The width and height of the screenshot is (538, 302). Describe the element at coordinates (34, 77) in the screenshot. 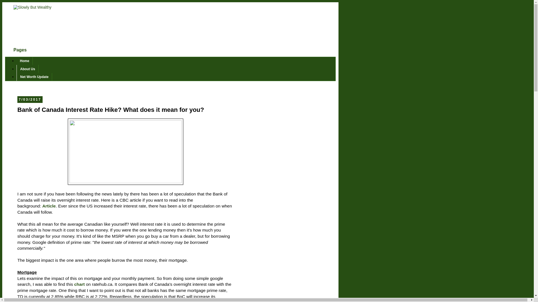

I see `Net Worth Update` at that location.